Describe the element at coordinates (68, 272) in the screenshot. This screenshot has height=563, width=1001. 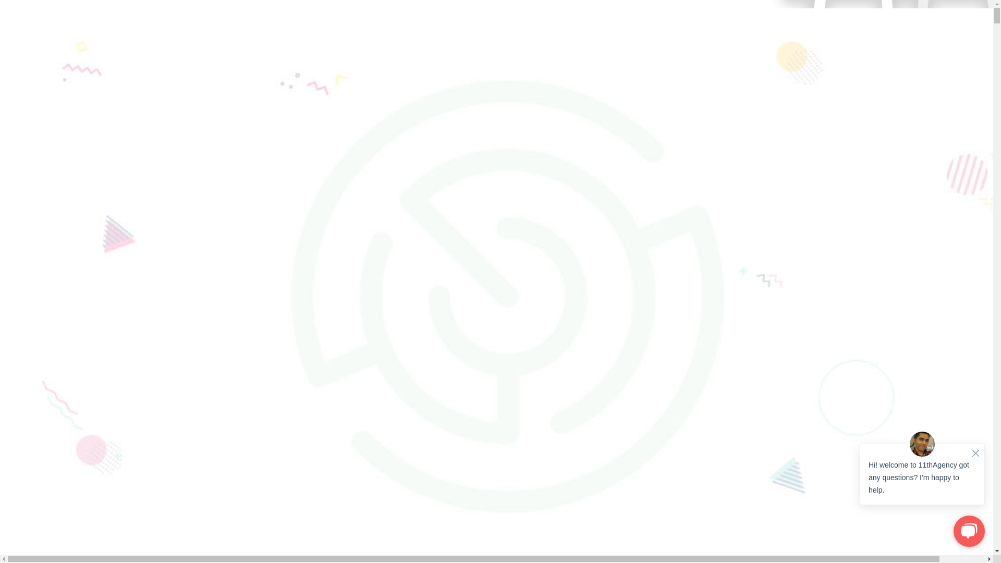
I see `Social Media` at that location.